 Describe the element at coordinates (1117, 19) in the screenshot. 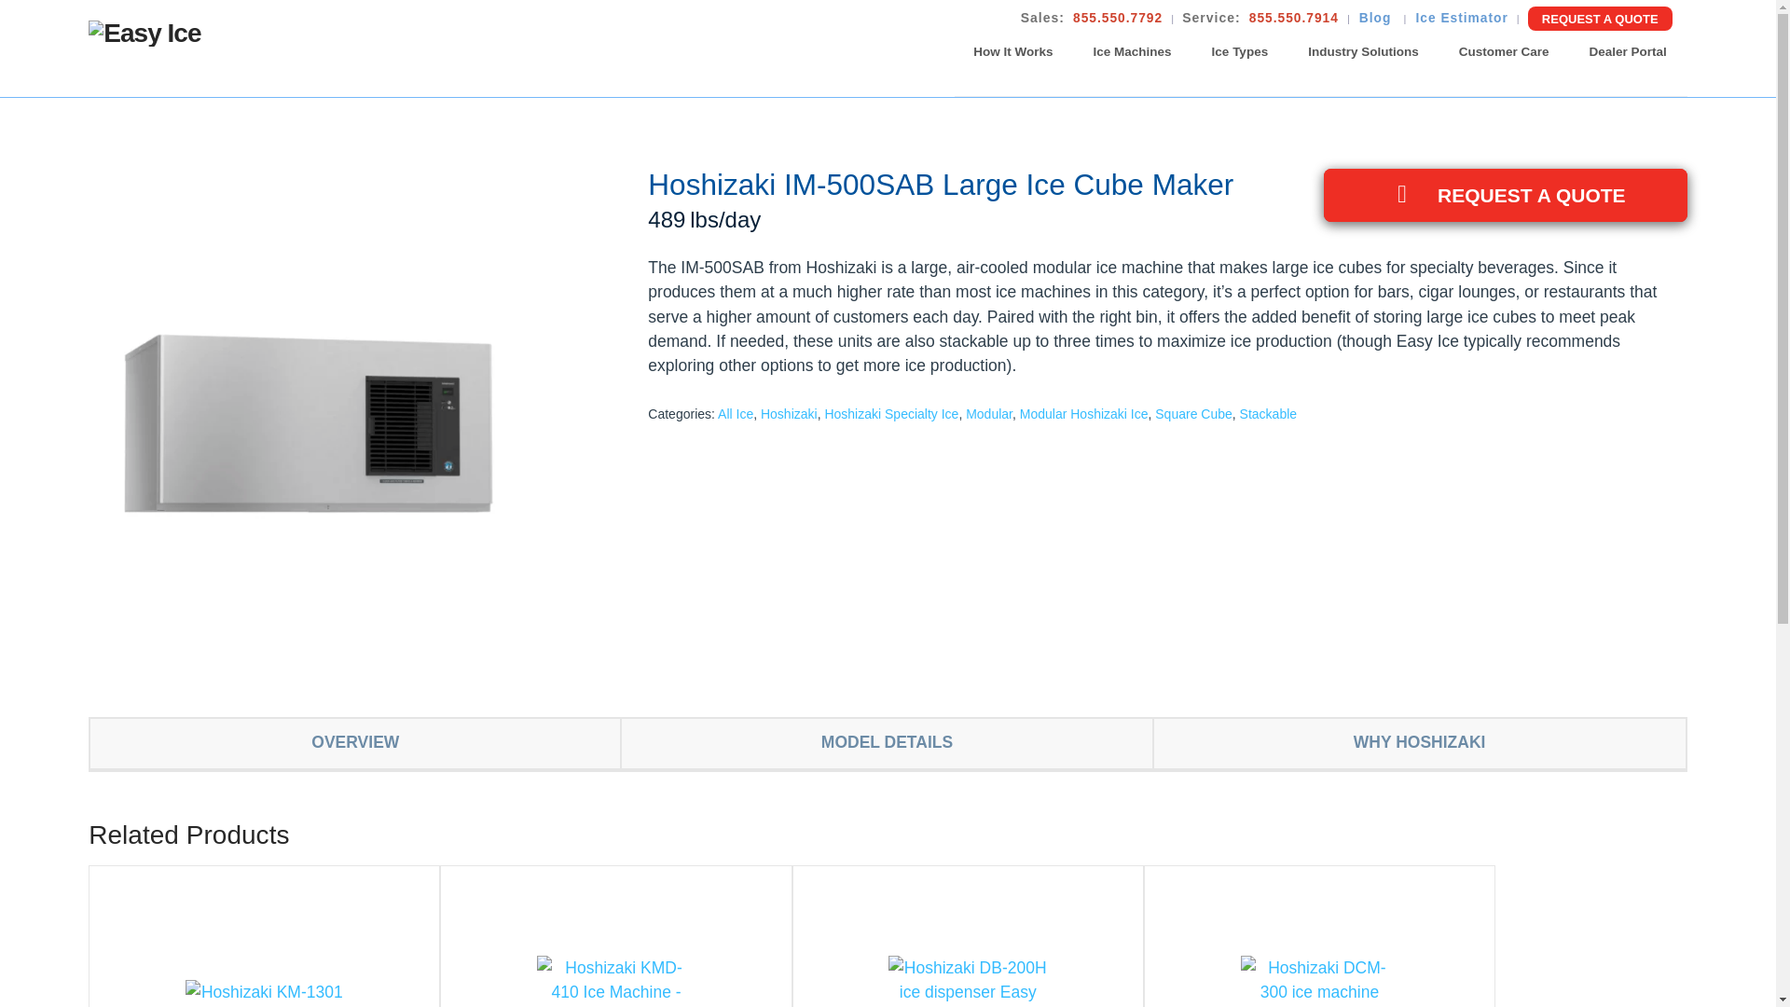

I see `855.550.7792` at that location.